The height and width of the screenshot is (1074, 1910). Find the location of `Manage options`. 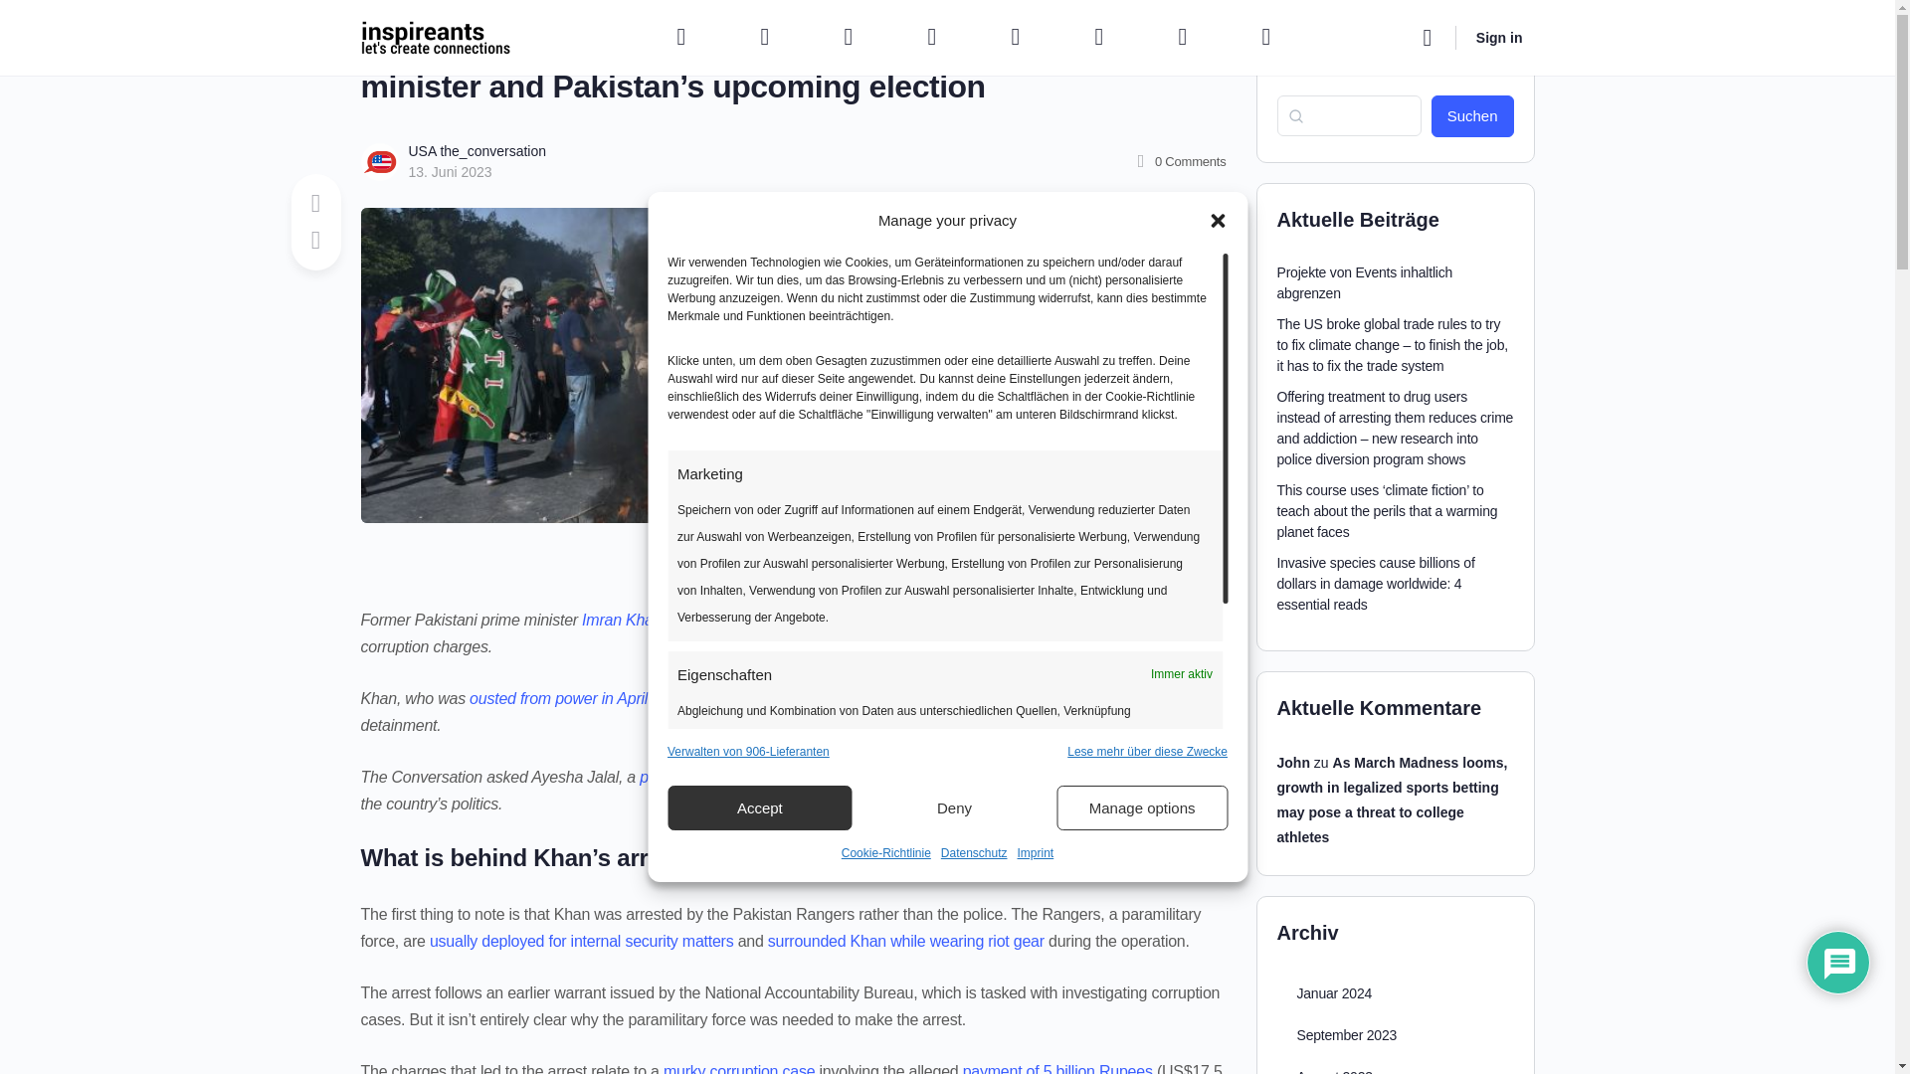

Manage options is located at coordinates (1142, 807).